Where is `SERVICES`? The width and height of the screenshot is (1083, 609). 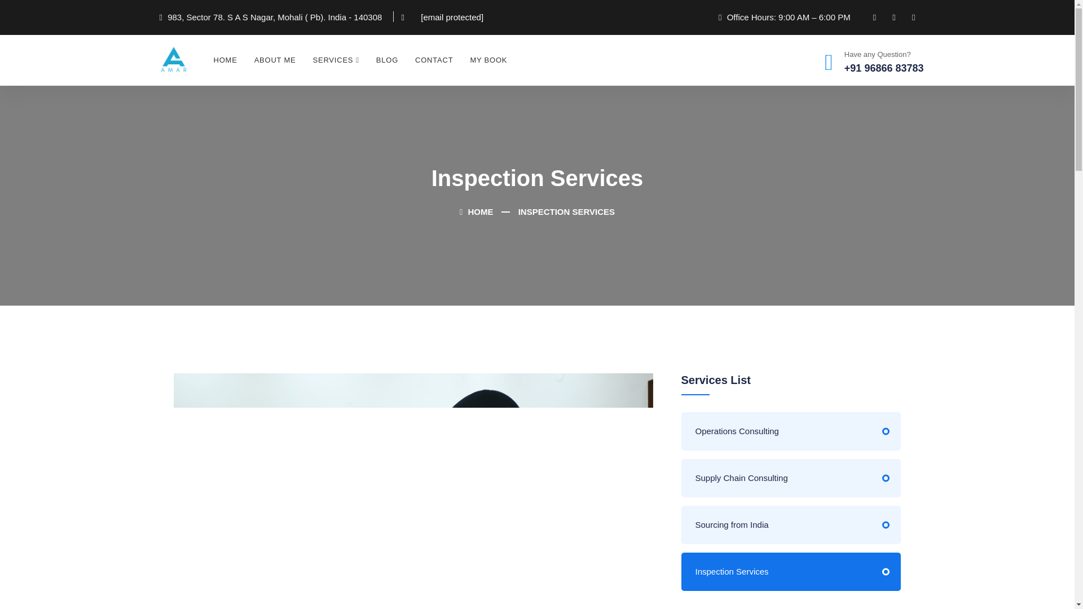 SERVICES is located at coordinates (336, 60).